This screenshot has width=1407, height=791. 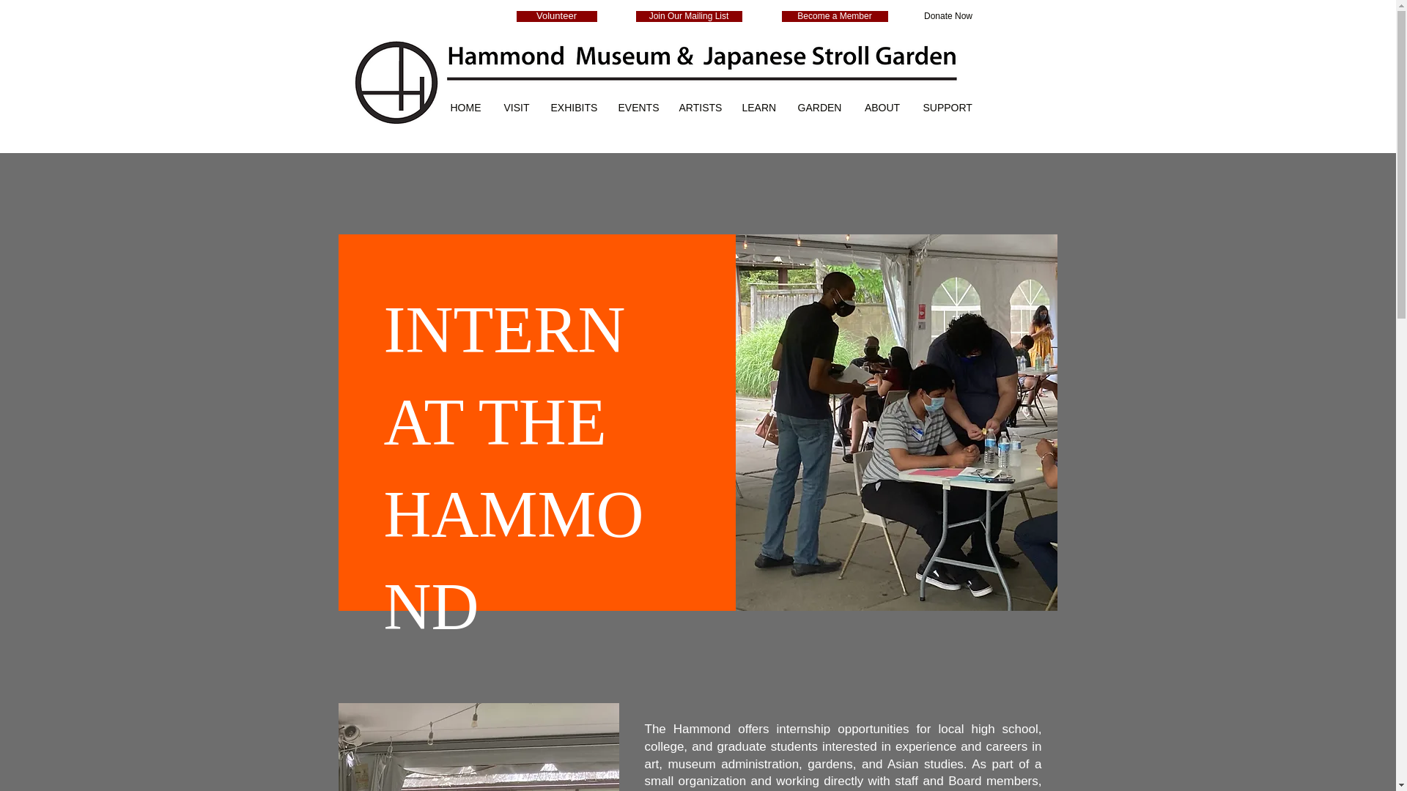 What do you see at coordinates (674, 82) in the screenshot?
I see `Hammond Museum and Japanese Stroll Garden 2015-5-2-14:2:5` at bounding box center [674, 82].